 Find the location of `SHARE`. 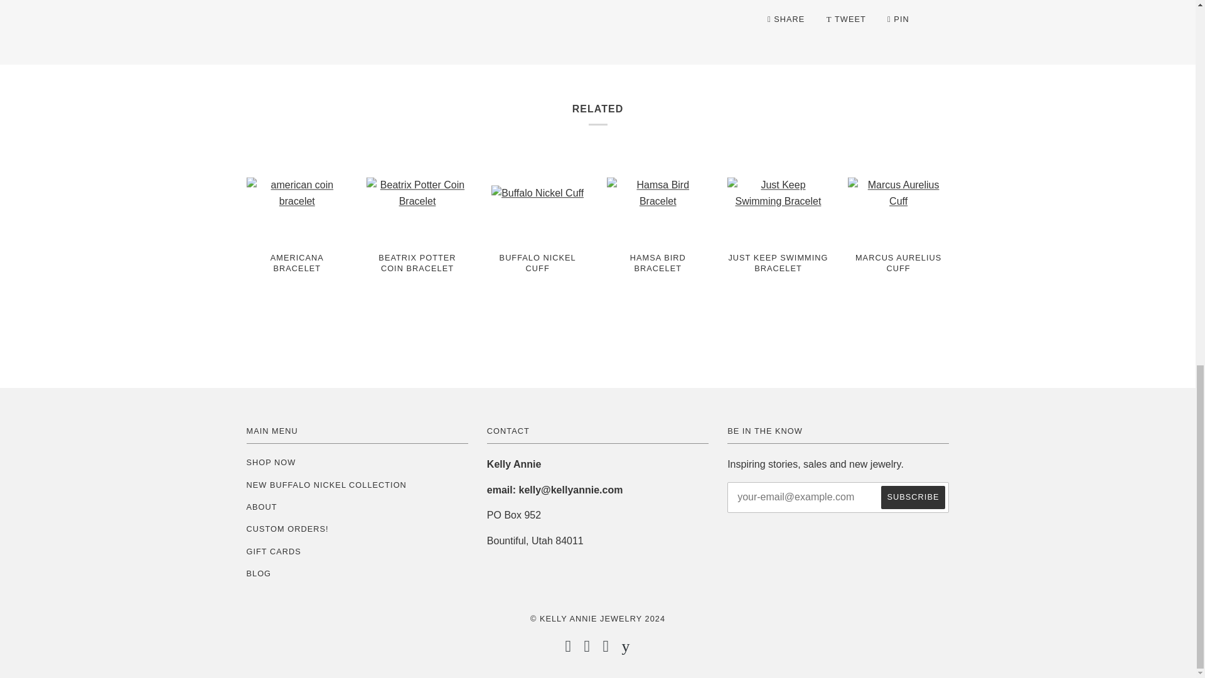

SHARE is located at coordinates (787, 19).